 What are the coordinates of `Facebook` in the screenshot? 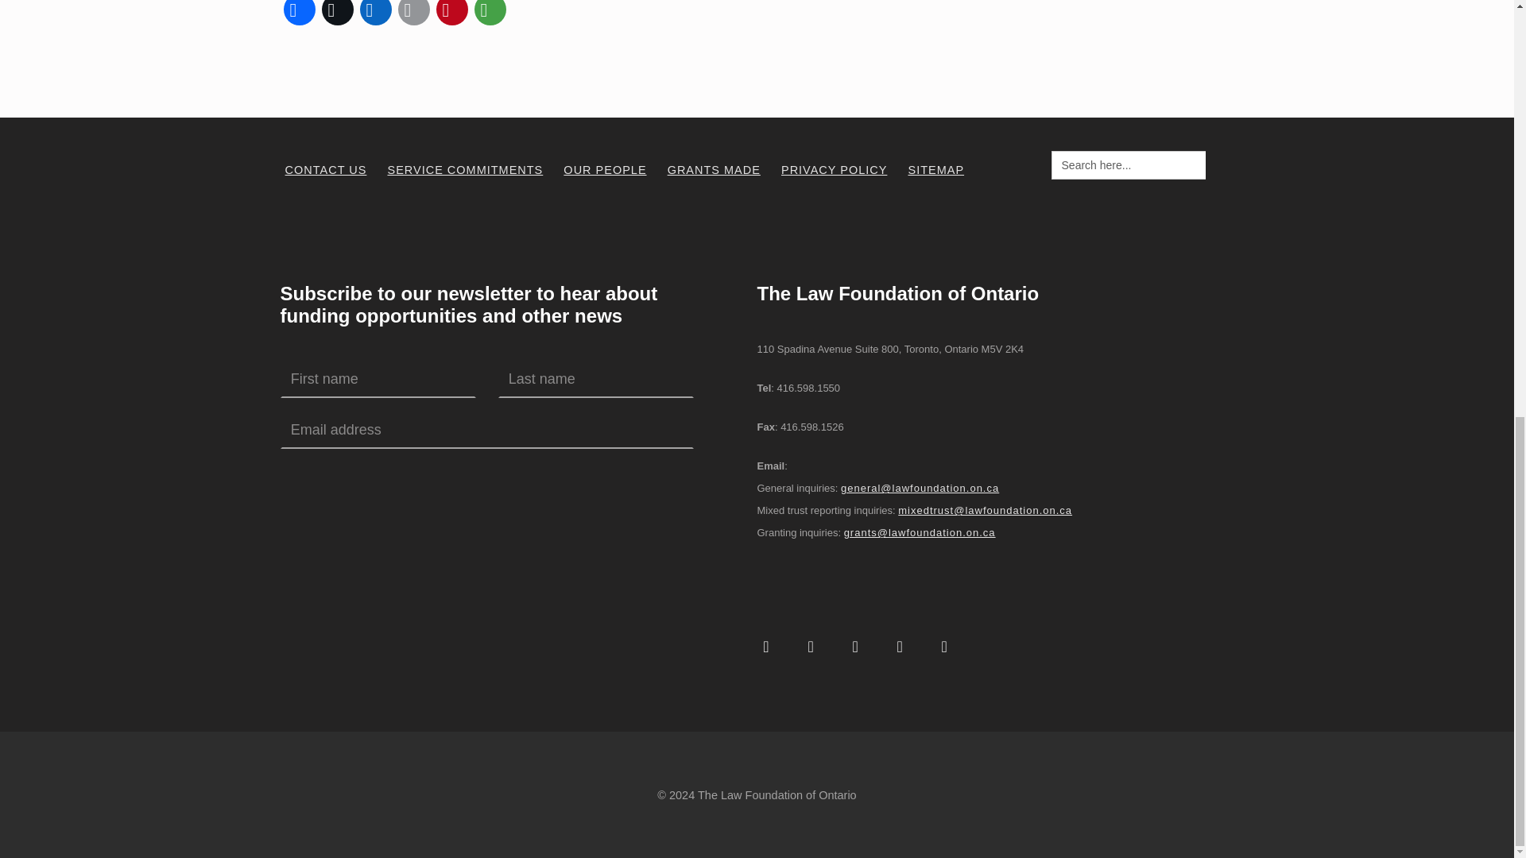 It's located at (298, 14).